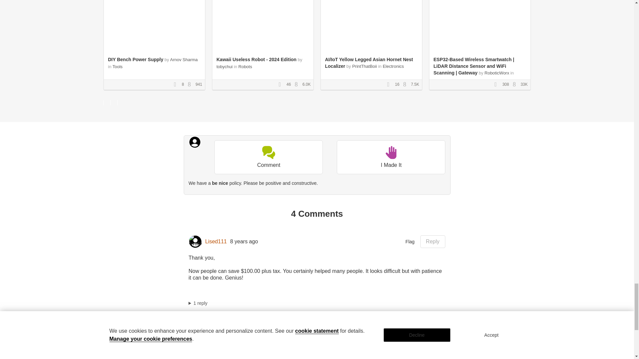 This screenshot has width=639, height=359. Describe the element at coordinates (516, 85) in the screenshot. I see `Views Count` at that location.